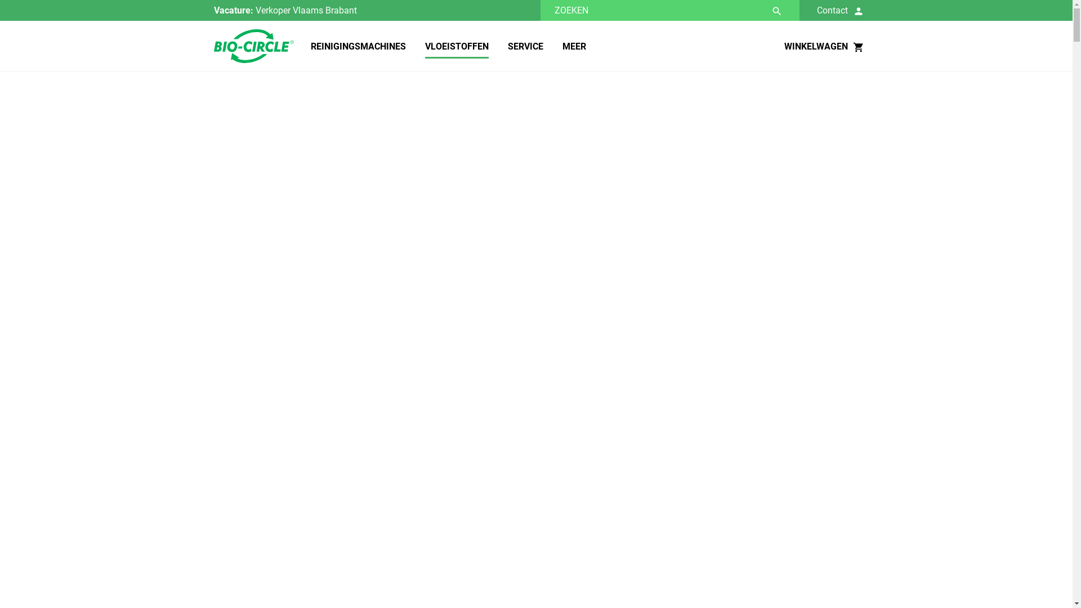 This screenshot has width=1081, height=608. I want to click on Handzeep, so click(261, 325).